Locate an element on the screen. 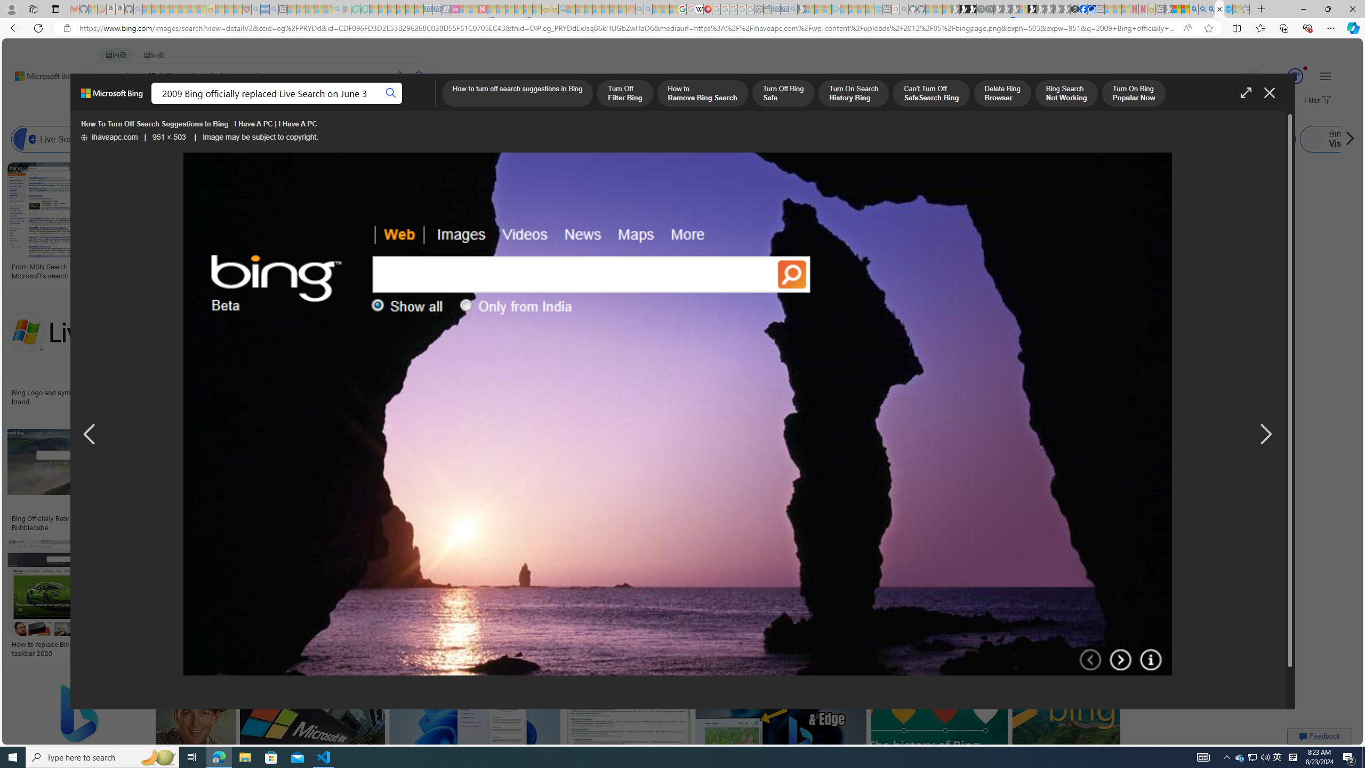 This screenshot has height=768, width=1365. Sign in to your account - Sleeping is located at coordinates (1023, 9).